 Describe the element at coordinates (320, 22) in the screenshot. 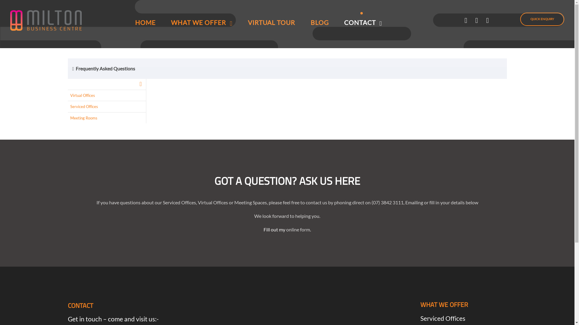

I see `BLOG` at that location.